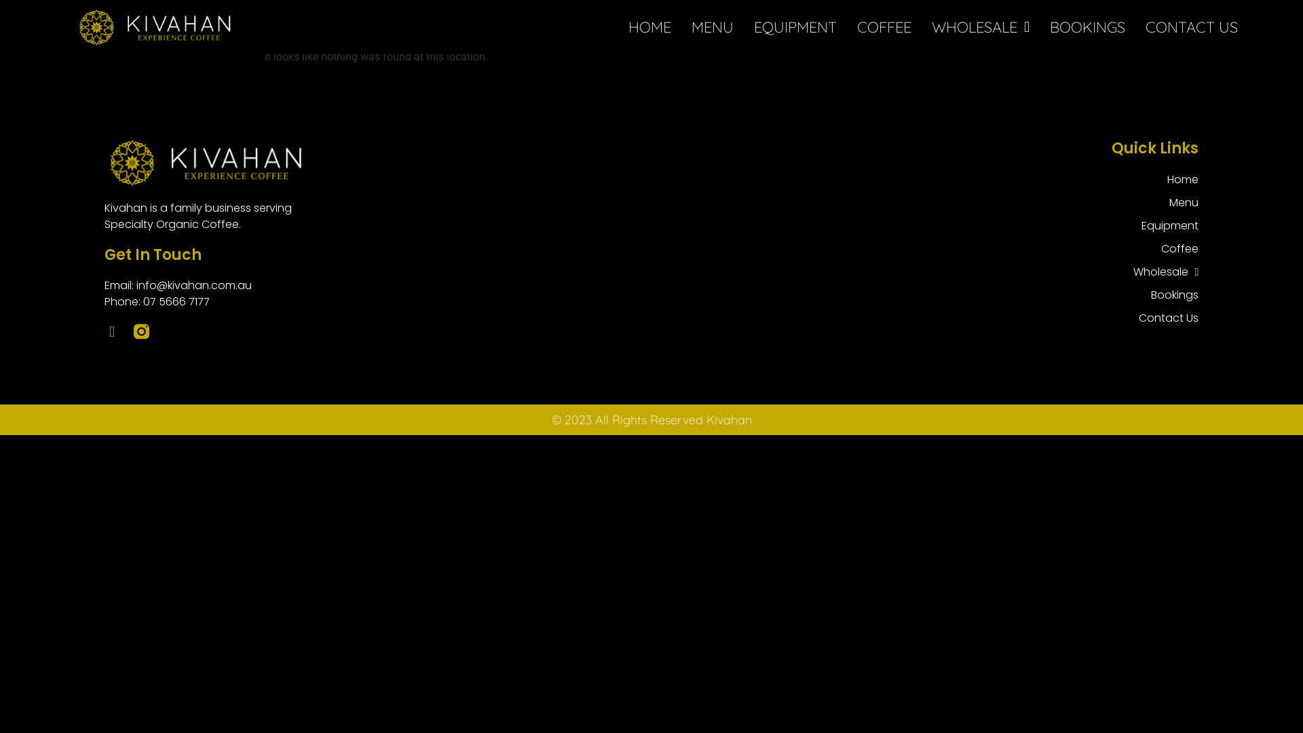 This screenshot has height=733, width=1303. What do you see at coordinates (1166, 318) in the screenshot?
I see `Contact Us` at bounding box center [1166, 318].